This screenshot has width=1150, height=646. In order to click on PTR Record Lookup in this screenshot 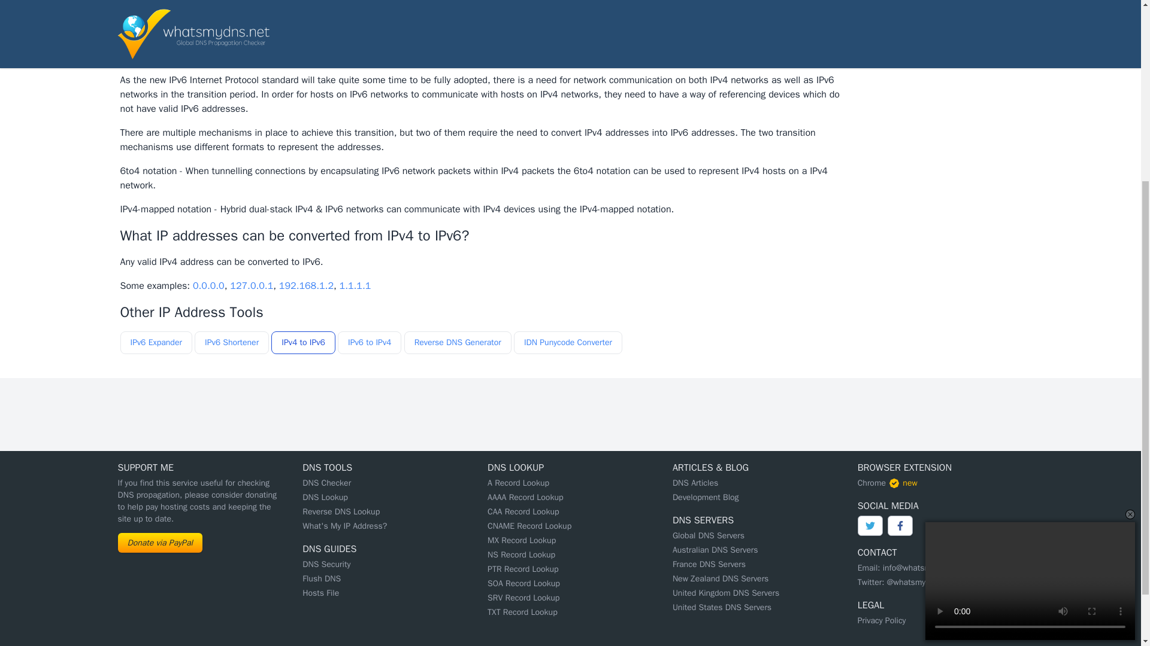, I will do `click(523, 569)`.